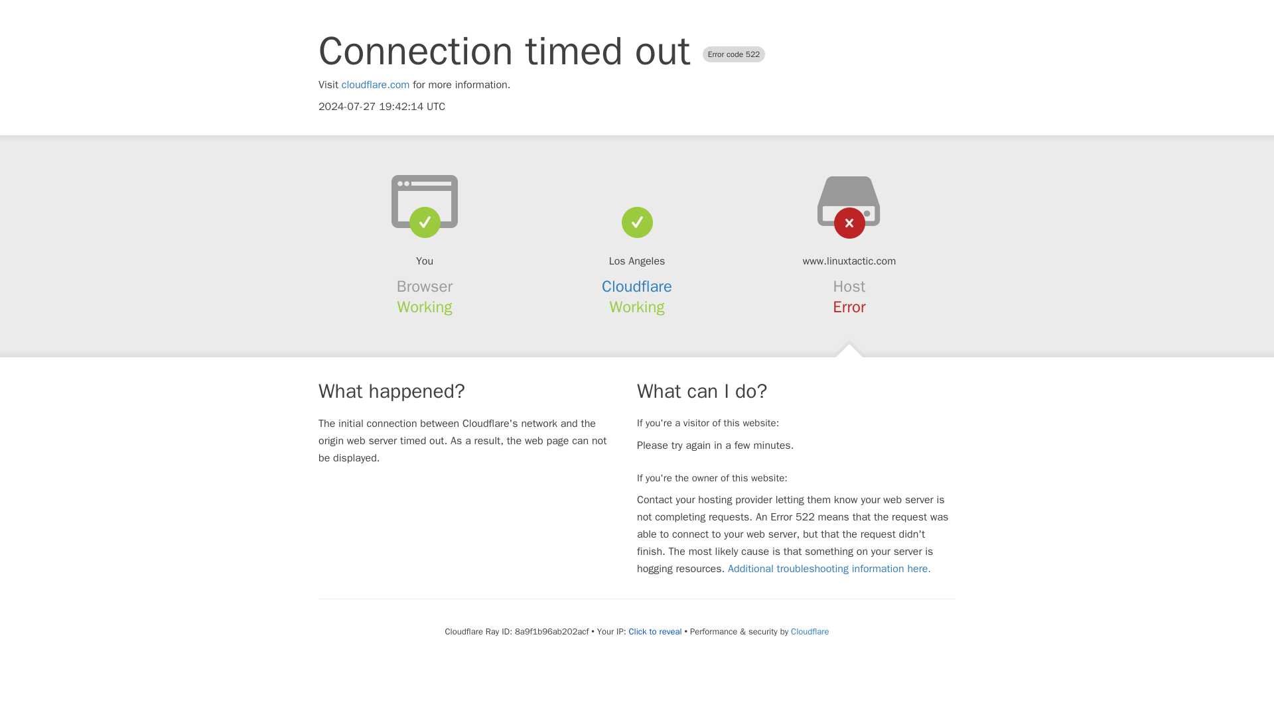 Image resolution: width=1274 pixels, height=716 pixels. I want to click on Cloudflare, so click(810, 631).